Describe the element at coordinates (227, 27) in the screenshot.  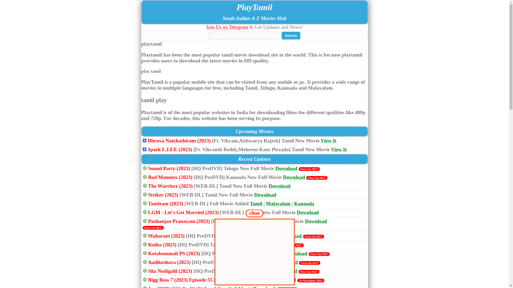
I see `Join Us on Telegram` at that location.